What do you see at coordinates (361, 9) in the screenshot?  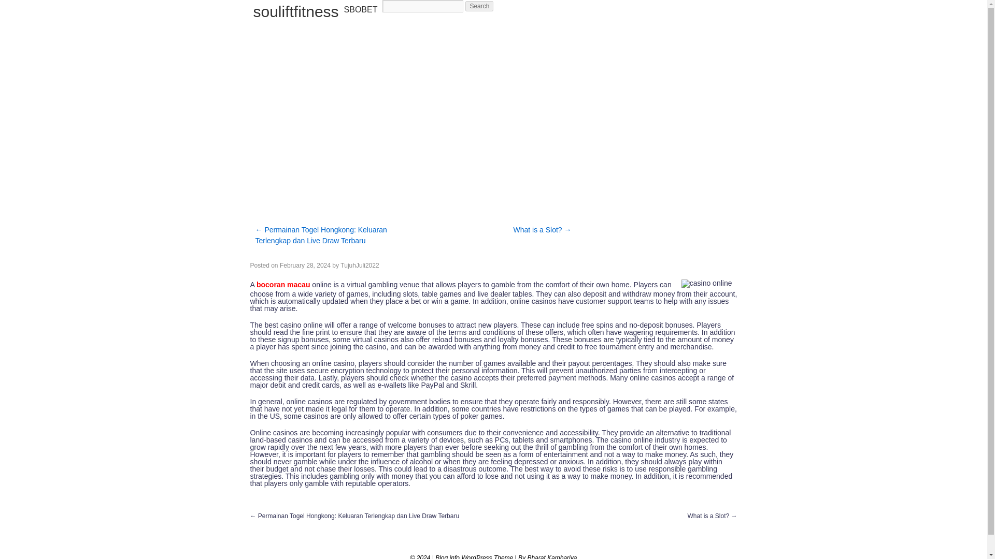 I see `SBOBET` at bounding box center [361, 9].